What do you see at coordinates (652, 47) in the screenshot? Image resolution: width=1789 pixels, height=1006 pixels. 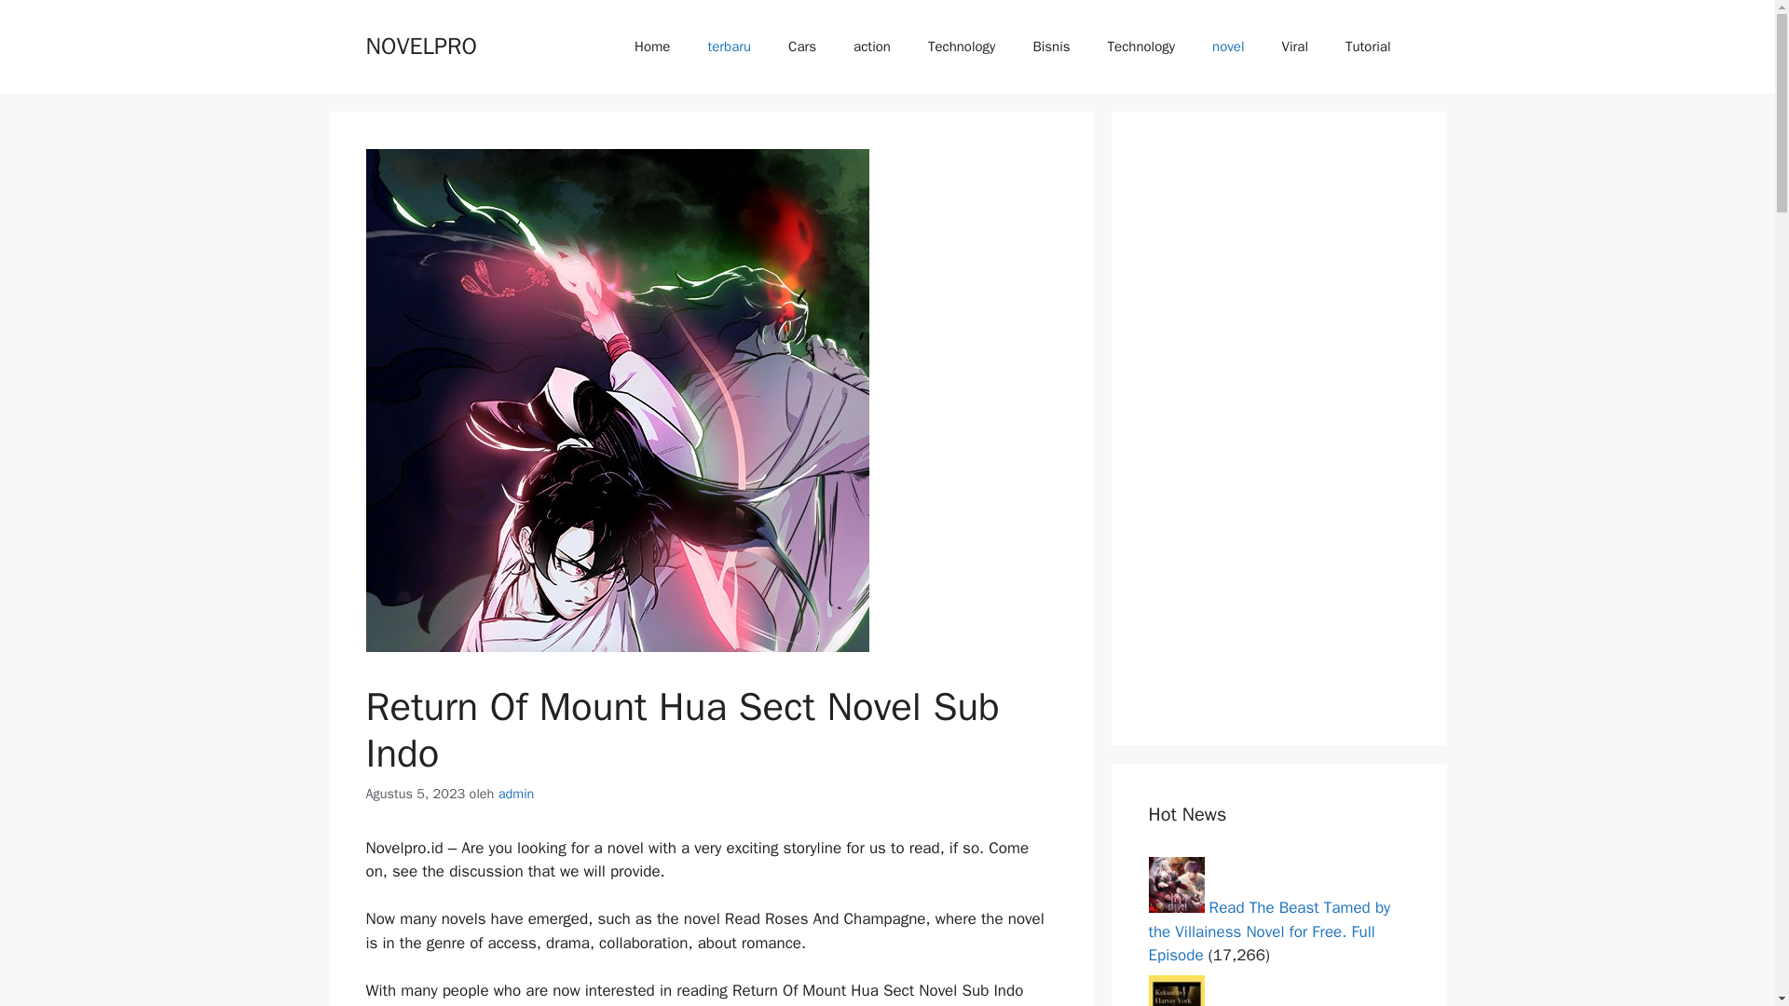 I see `Home` at bounding box center [652, 47].